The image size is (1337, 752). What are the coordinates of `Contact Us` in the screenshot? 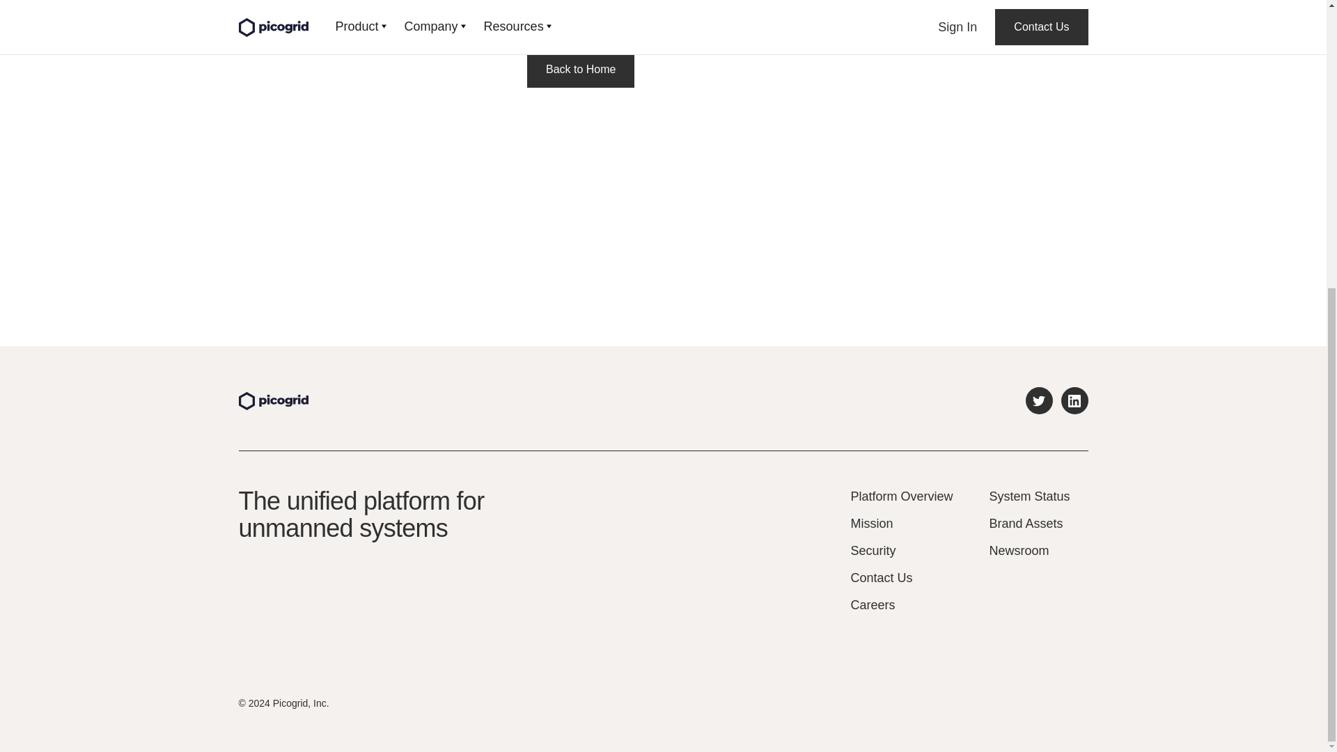 It's located at (901, 578).